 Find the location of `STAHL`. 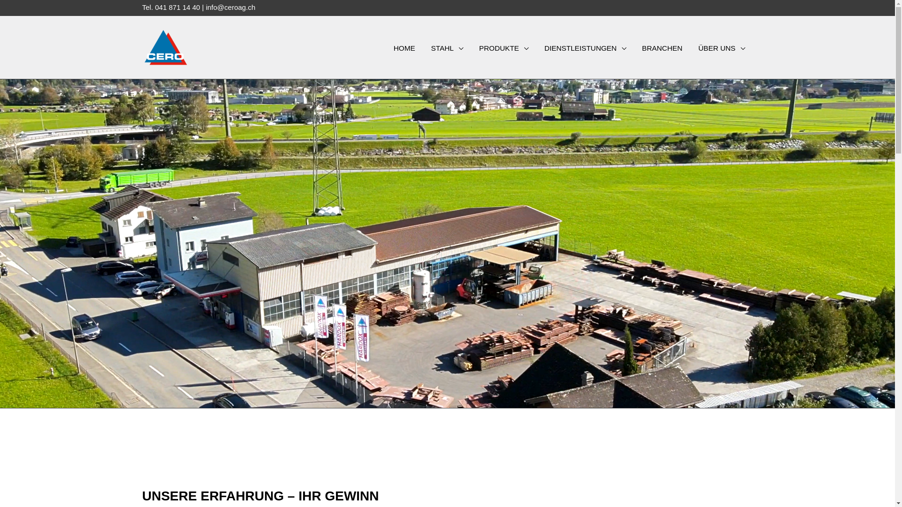

STAHL is located at coordinates (447, 49).